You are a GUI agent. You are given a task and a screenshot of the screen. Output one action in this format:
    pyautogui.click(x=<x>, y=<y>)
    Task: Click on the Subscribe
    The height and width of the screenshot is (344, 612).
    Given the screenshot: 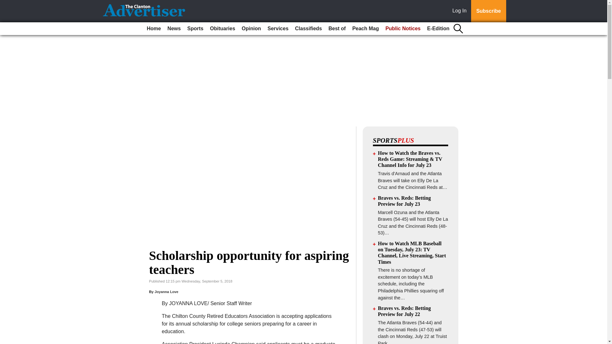 What is the action you would take?
    pyautogui.click(x=488, y=11)
    